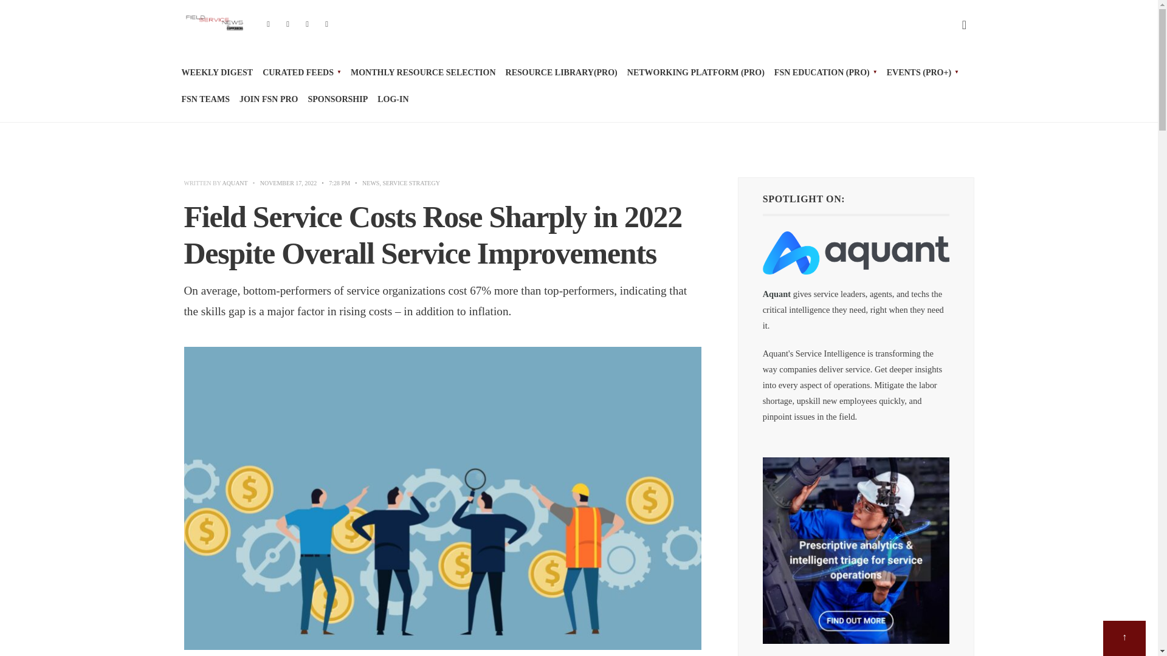 Image resolution: width=1167 pixels, height=656 pixels. What do you see at coordinates (204, 99) in the screenshot?
I see `FSN TEAMS` at bounding box center [204, 99].